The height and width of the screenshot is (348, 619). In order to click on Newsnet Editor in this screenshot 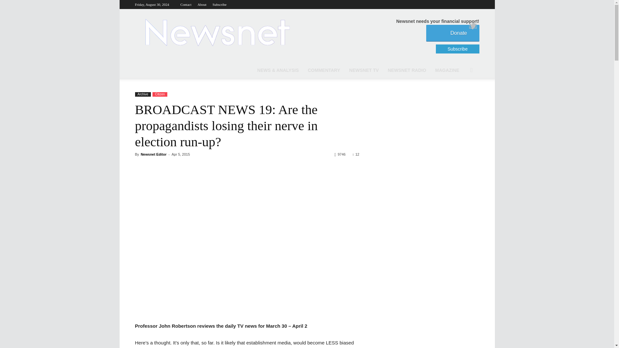, I will do `click(153, 154)`.